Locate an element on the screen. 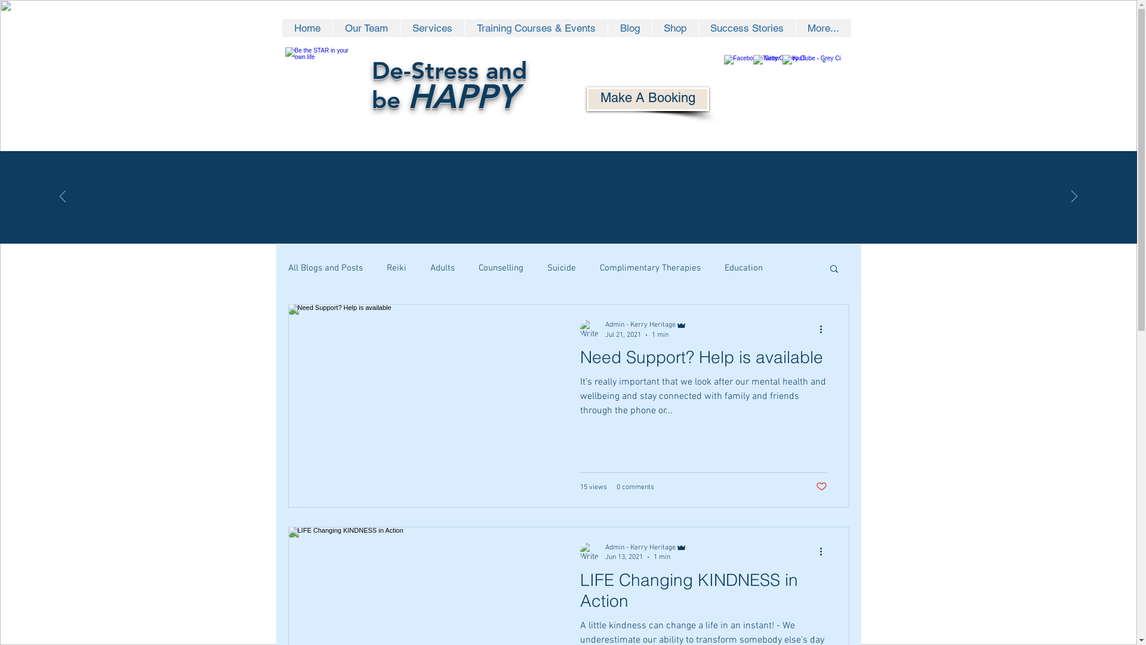  0 comments is located at coordinates (635, 487).